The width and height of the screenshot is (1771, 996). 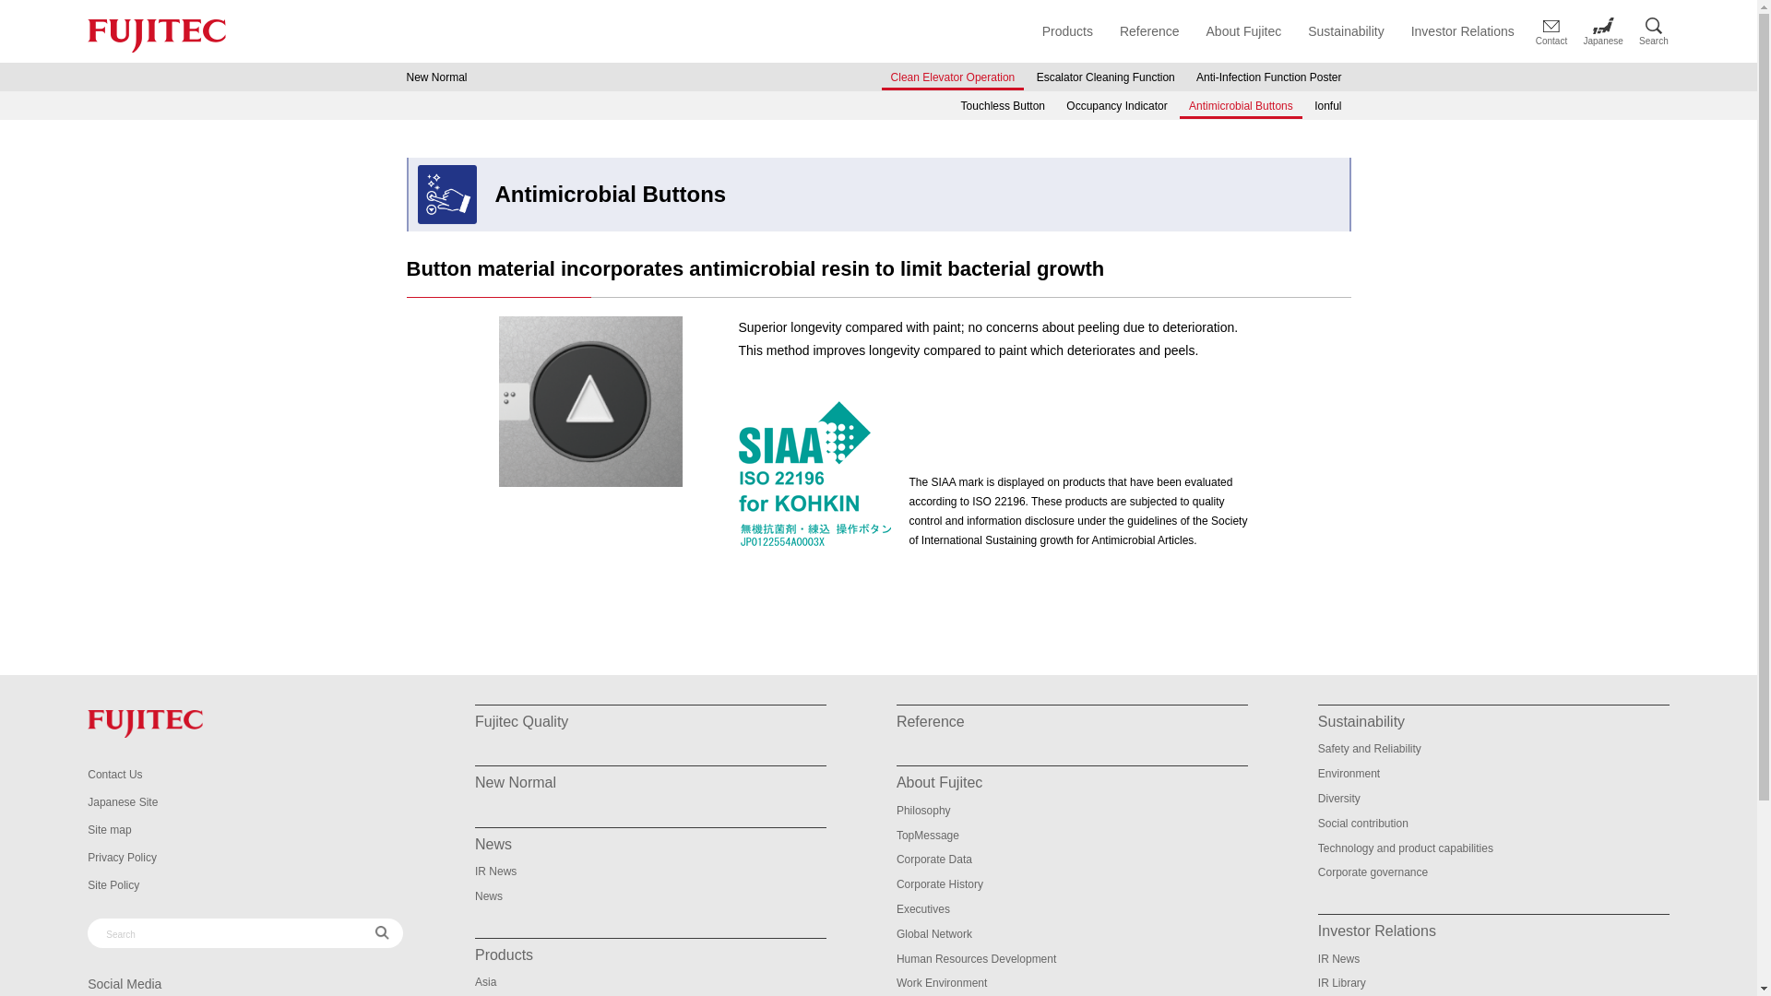 I want to click on About Fujitec, so click(x=1243, y=31).